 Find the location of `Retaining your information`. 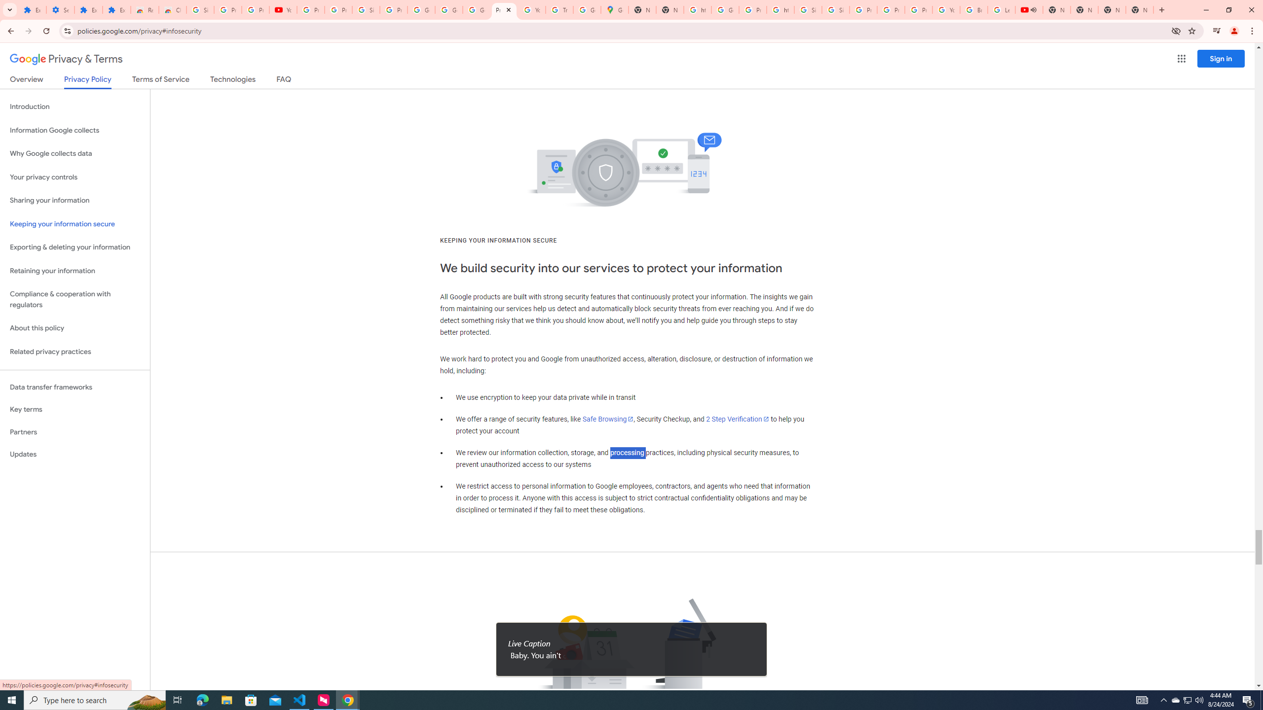

Retaining your information is located at coordinates (75, 271).